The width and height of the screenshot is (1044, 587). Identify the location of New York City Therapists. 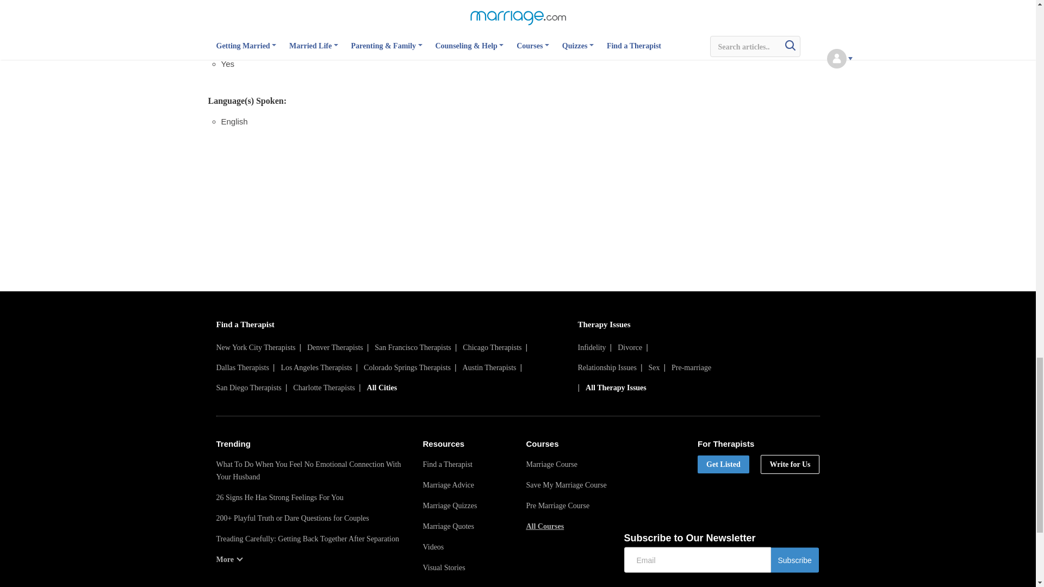
(256, 347).